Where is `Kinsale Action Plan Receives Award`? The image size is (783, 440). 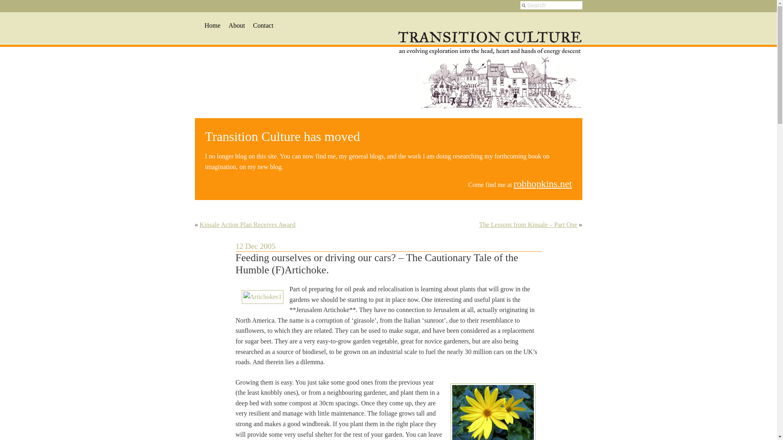 Kinsale Action Plan Receives Award is located at coordinates (248, 225).